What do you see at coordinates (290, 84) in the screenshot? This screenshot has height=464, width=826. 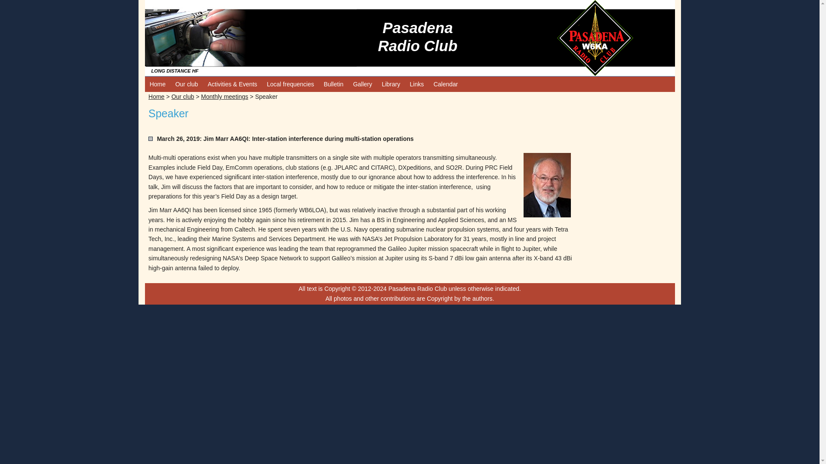 I see `Local frequencies` at bounding box center [290, 84].